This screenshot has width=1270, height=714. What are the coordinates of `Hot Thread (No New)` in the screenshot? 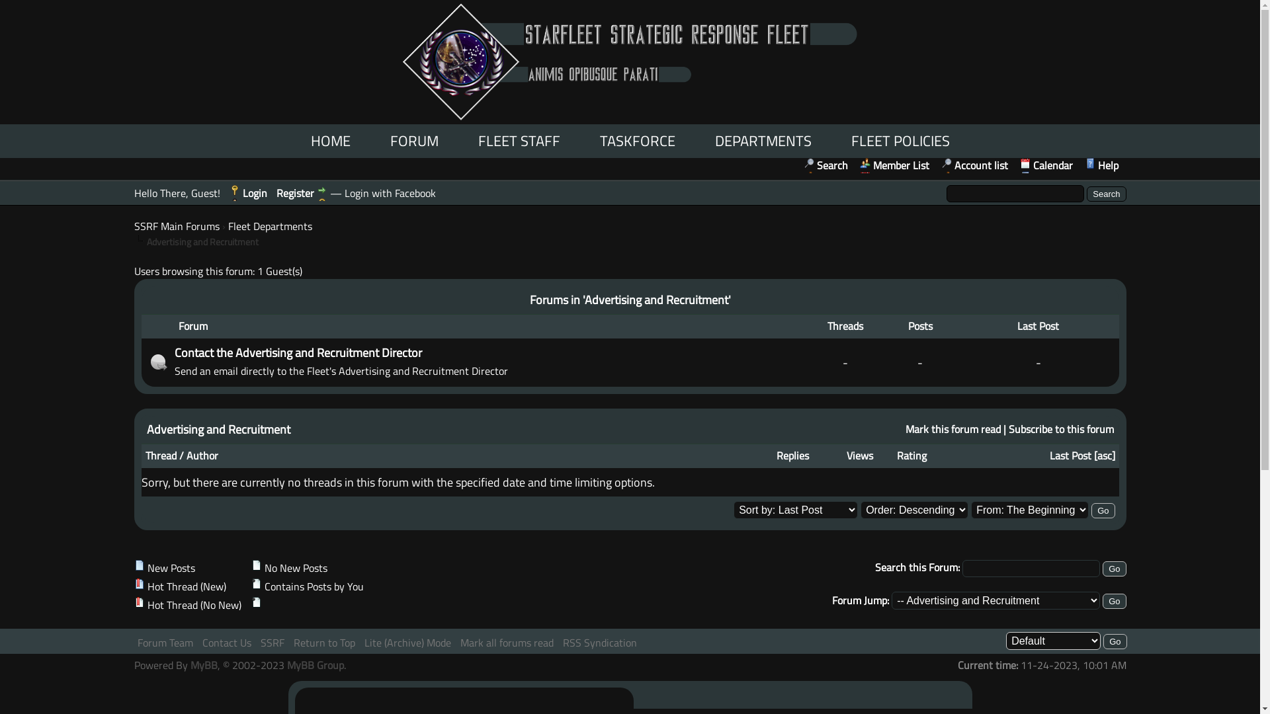 It's located at (139, 602).